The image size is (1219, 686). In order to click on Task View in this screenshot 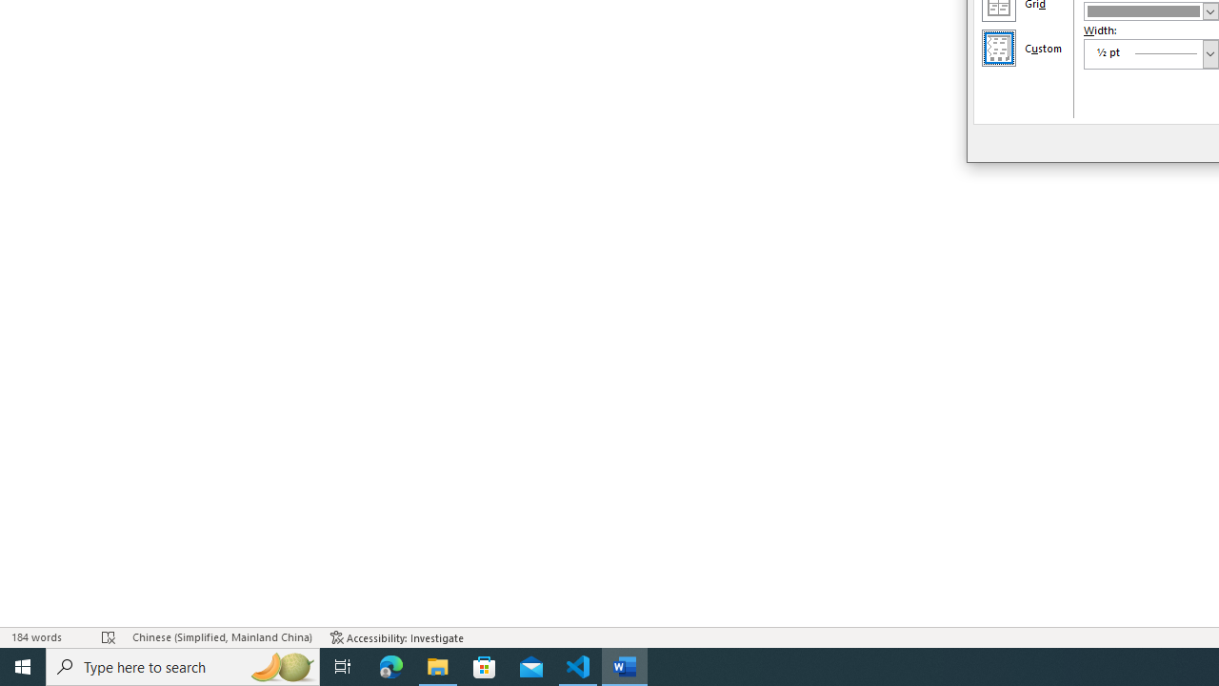, I will do `click(343, 667)`.